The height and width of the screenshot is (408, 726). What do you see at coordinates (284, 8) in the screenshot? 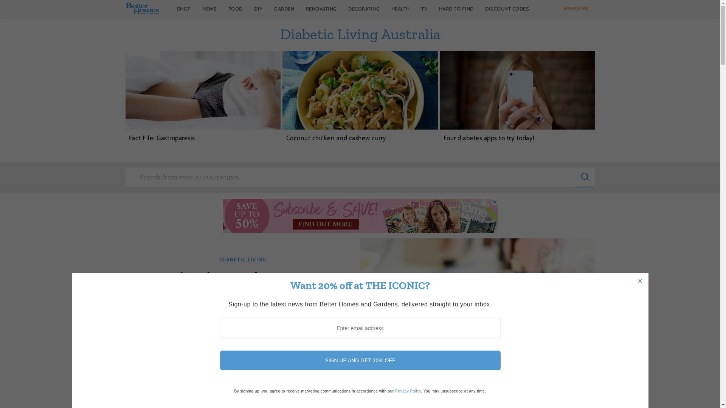
I see `GARDEN` at bounding box center [284, 8].